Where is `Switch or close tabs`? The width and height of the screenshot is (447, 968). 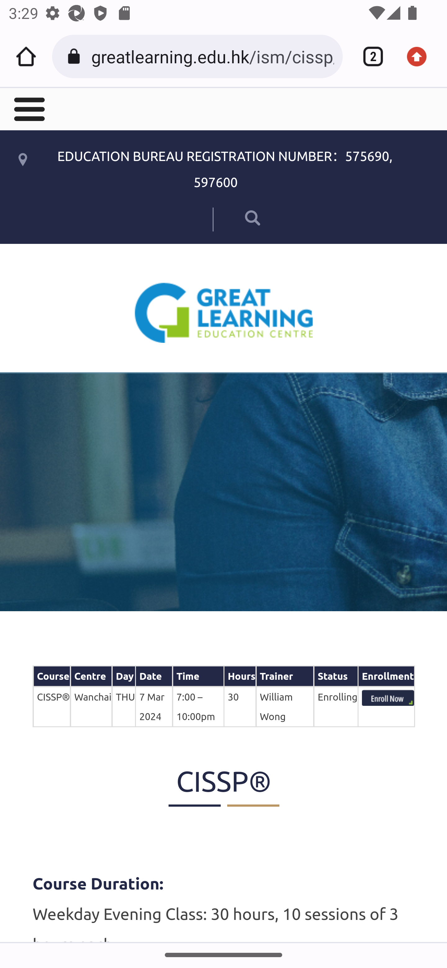
Switch or close tabs is located at coordinates (369, 56).